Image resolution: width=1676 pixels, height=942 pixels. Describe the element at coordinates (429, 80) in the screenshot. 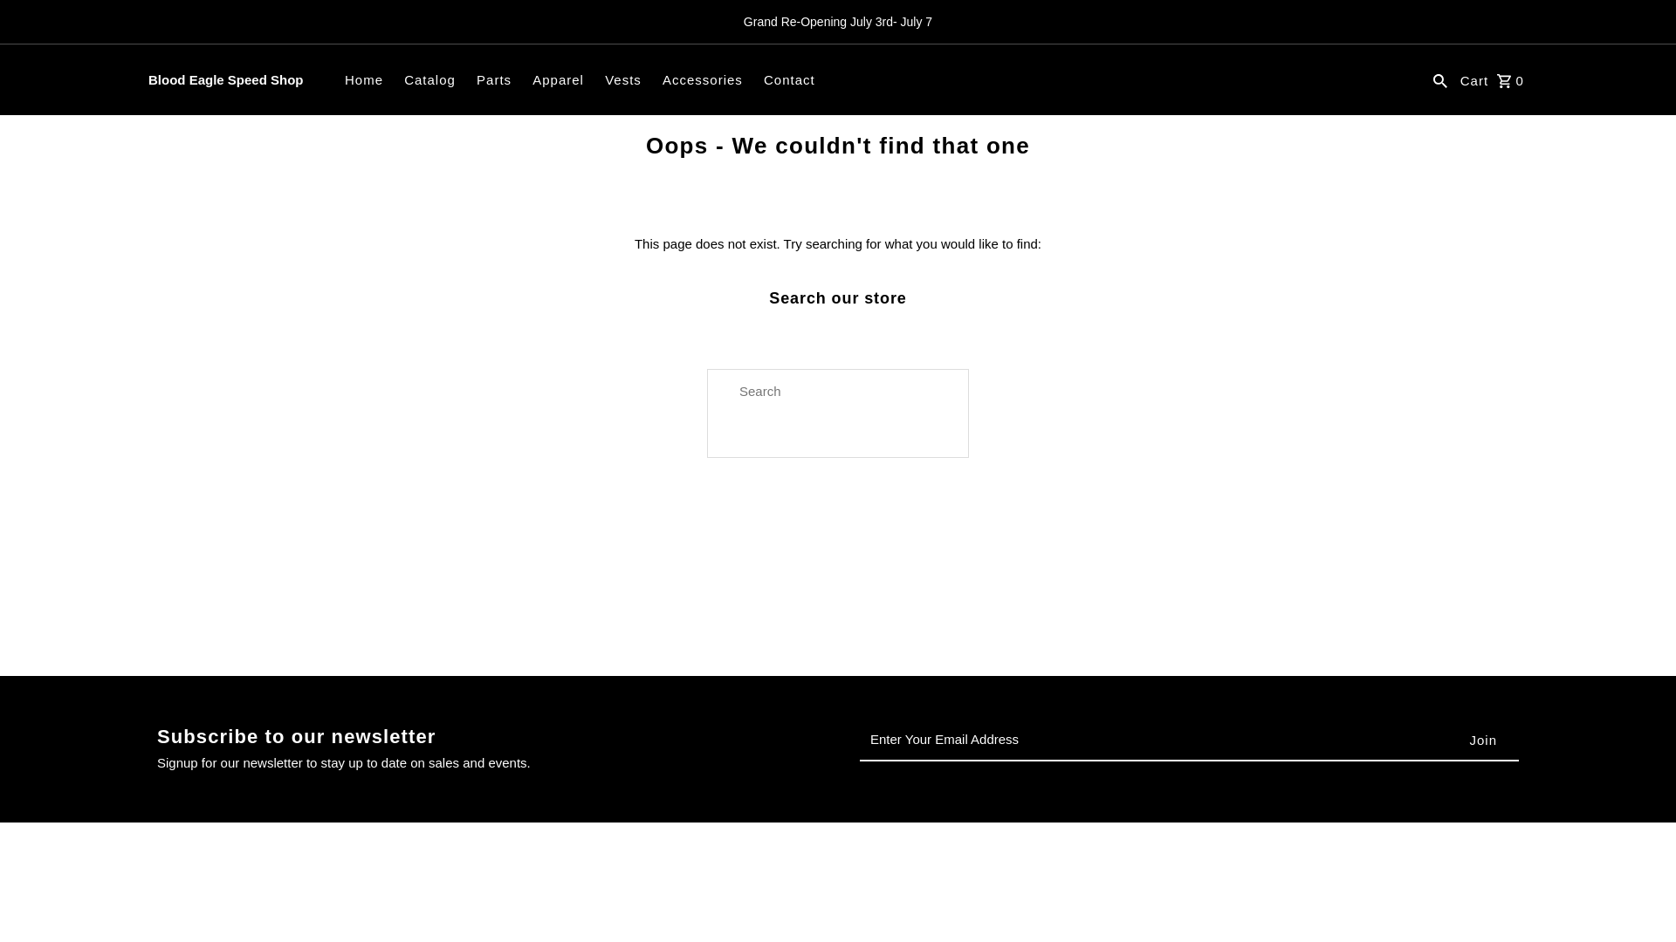

I see `Catalog` at that location.